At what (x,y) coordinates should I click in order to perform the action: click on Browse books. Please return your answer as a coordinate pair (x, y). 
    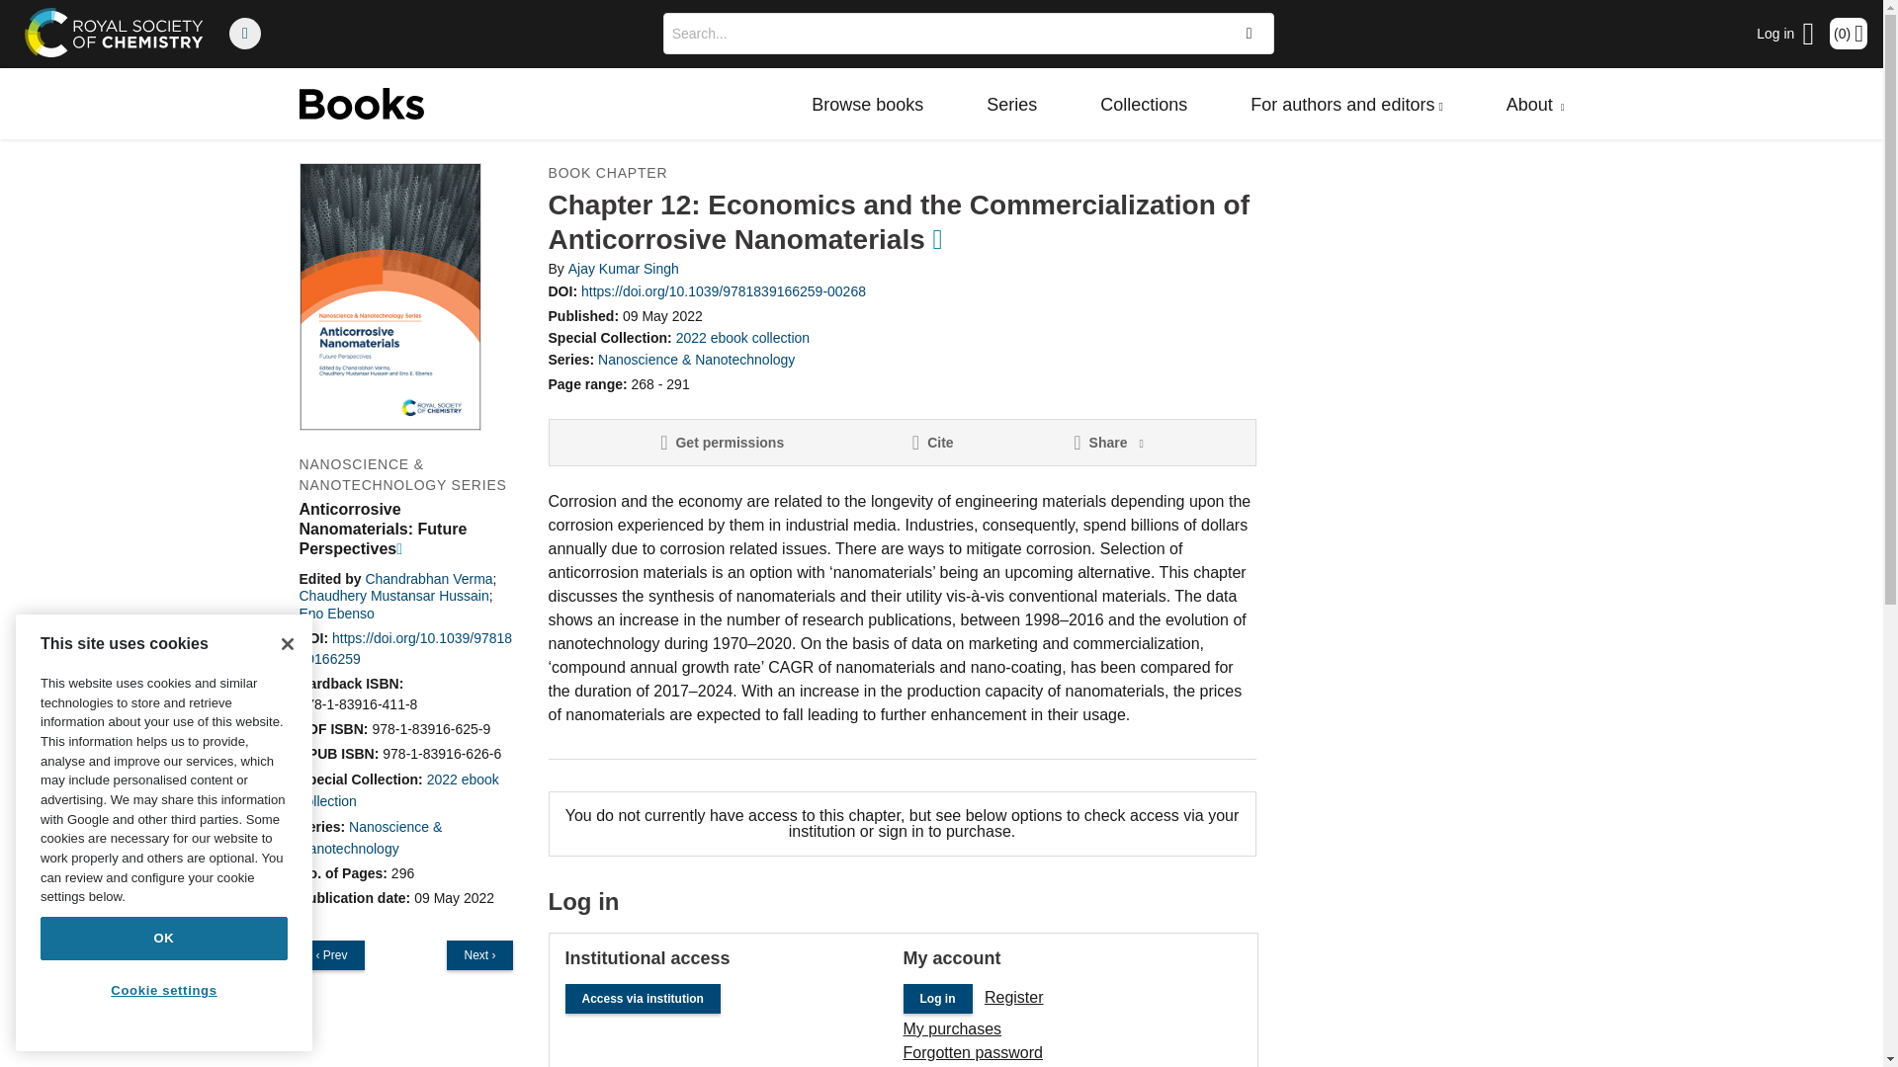
    Looking at the image, I should click on (867, 104).